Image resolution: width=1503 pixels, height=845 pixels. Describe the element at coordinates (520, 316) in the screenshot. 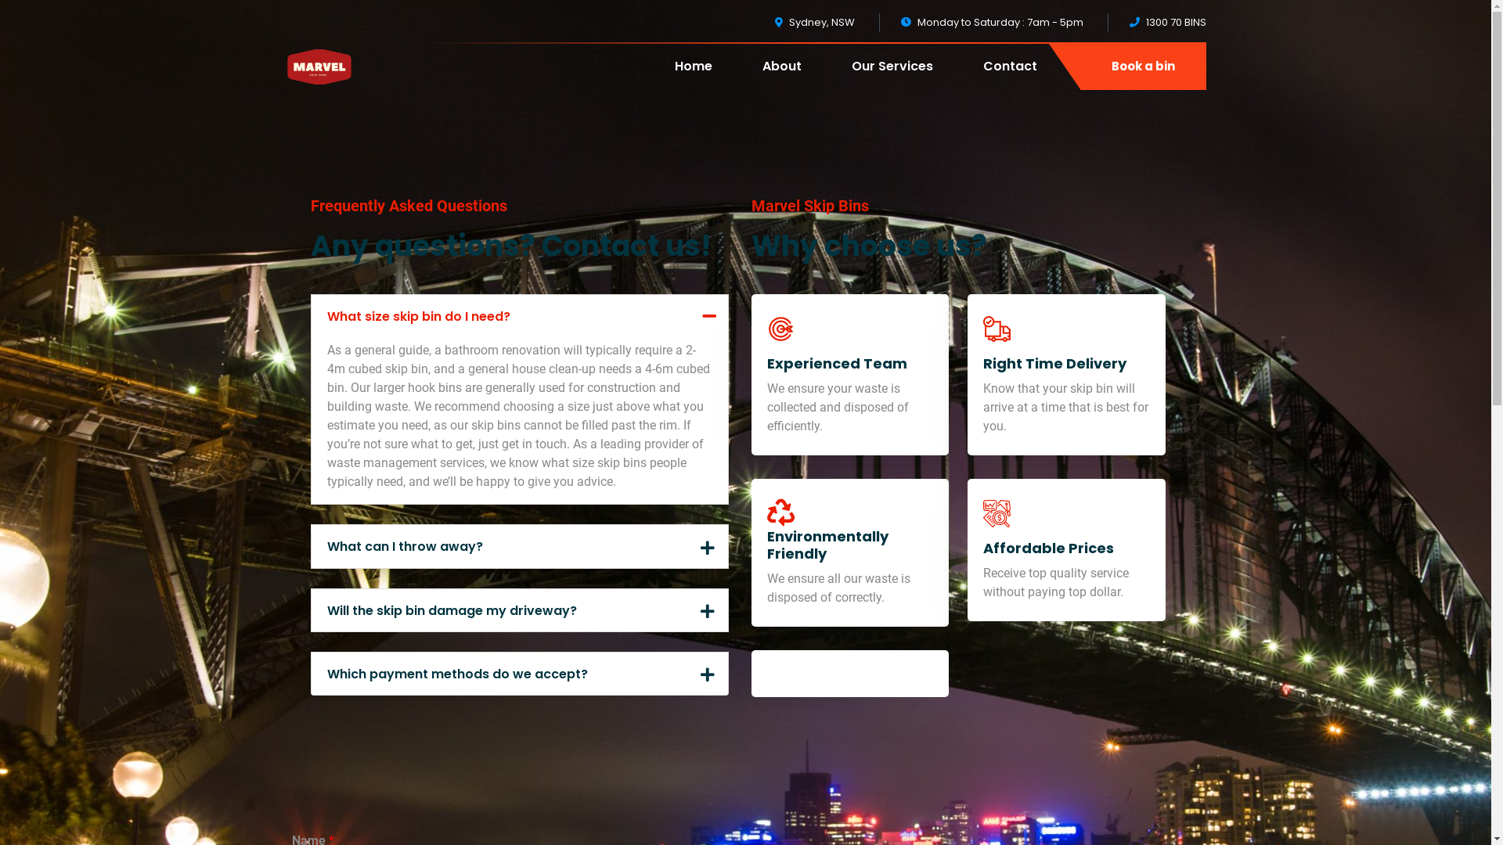

I see `What size skip bin do I need?` at that location.